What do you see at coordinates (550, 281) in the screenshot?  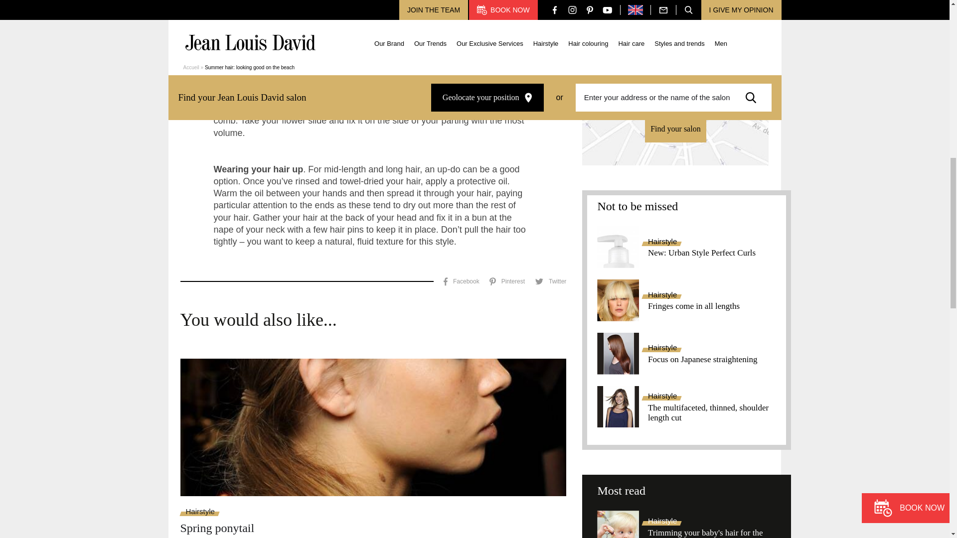 I see `Twitter` at bounding box center [550, 281].